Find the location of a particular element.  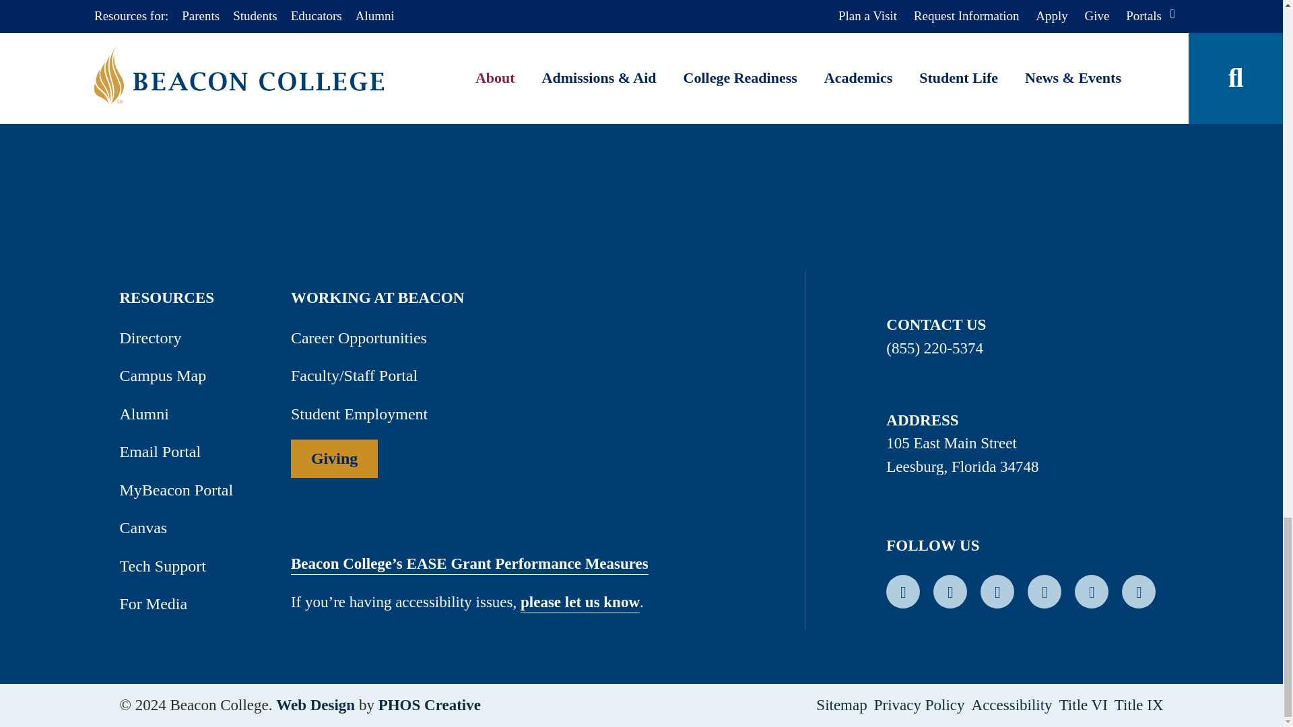

LinkedIn Link is located at coordinates (950, 590).